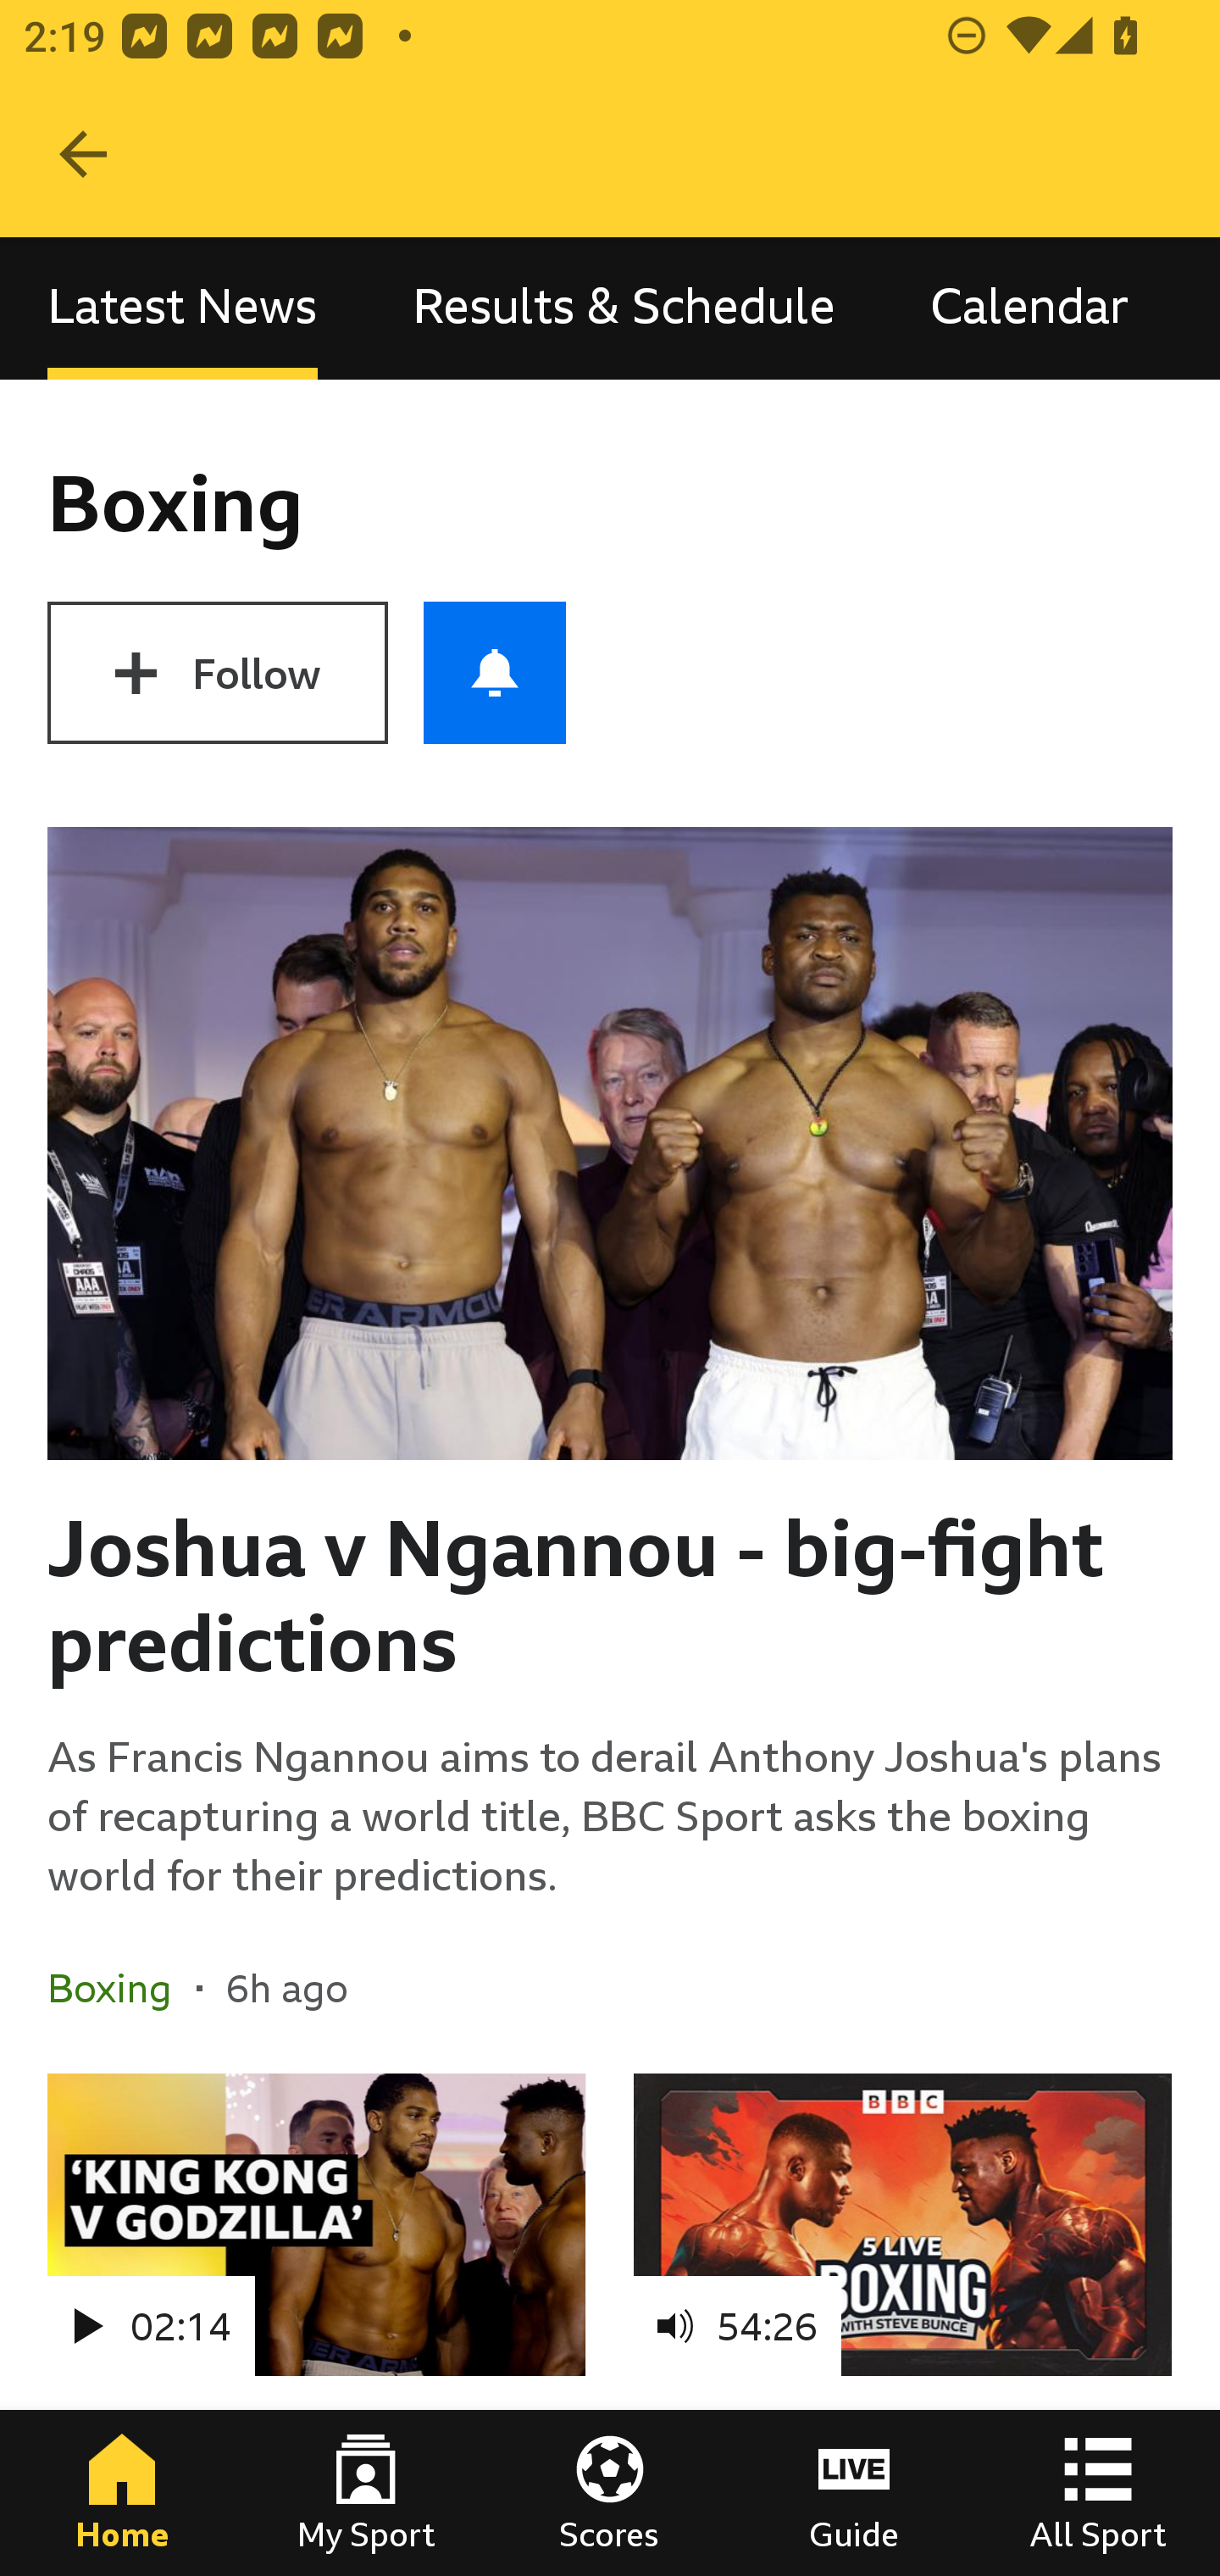  What do you see at coordinates (83, 154) in the screenshot?
I see `Navigate up` at bounding box center [83, 154].